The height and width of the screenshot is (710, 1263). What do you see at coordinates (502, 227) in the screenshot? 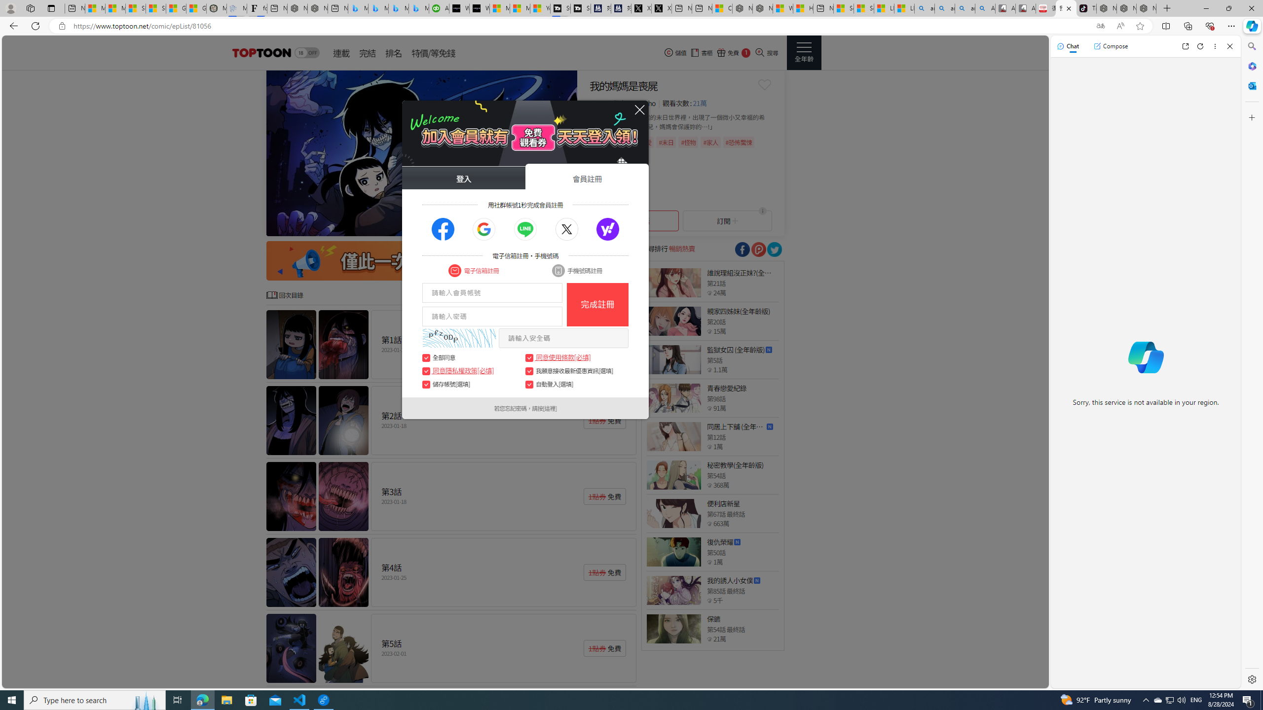
I see `Go to slide 2` at bounding box center [502, 227].